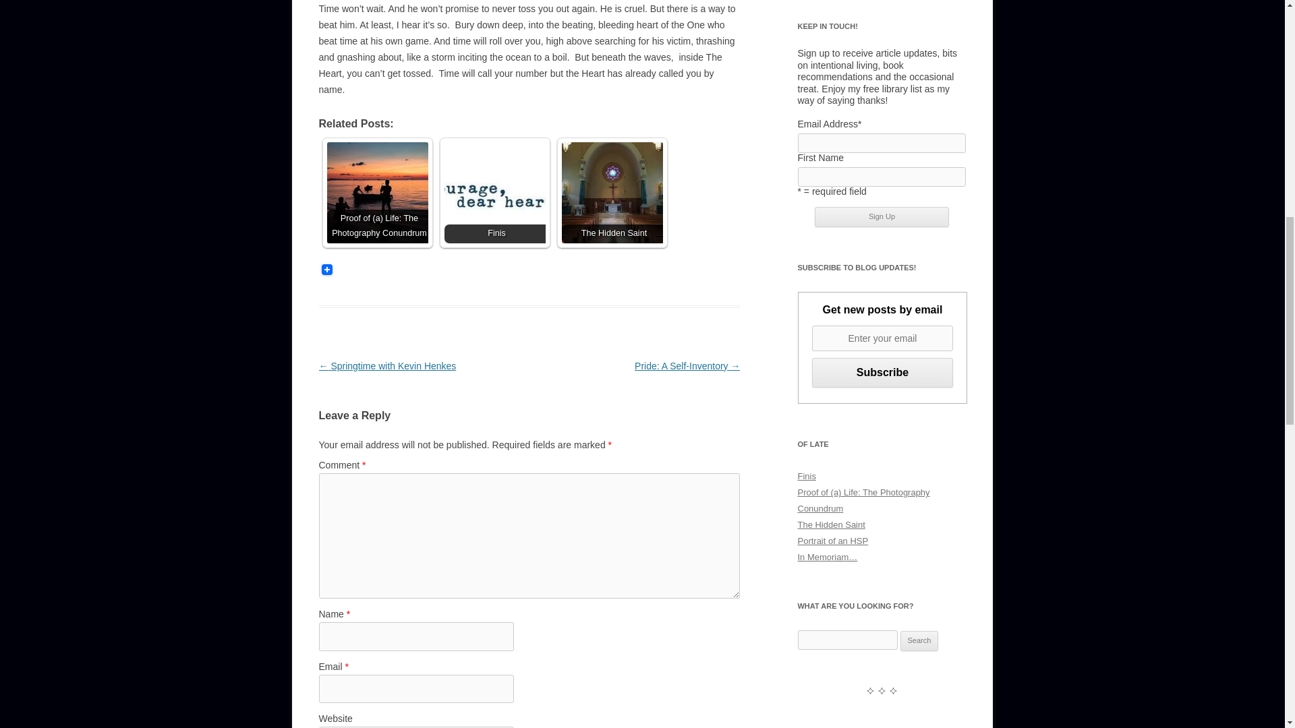 The image size is (1295, 728). What do you see at coordinates (807, 476) in the screenshot?
I see `Finis` at bounding box center [807, 476].